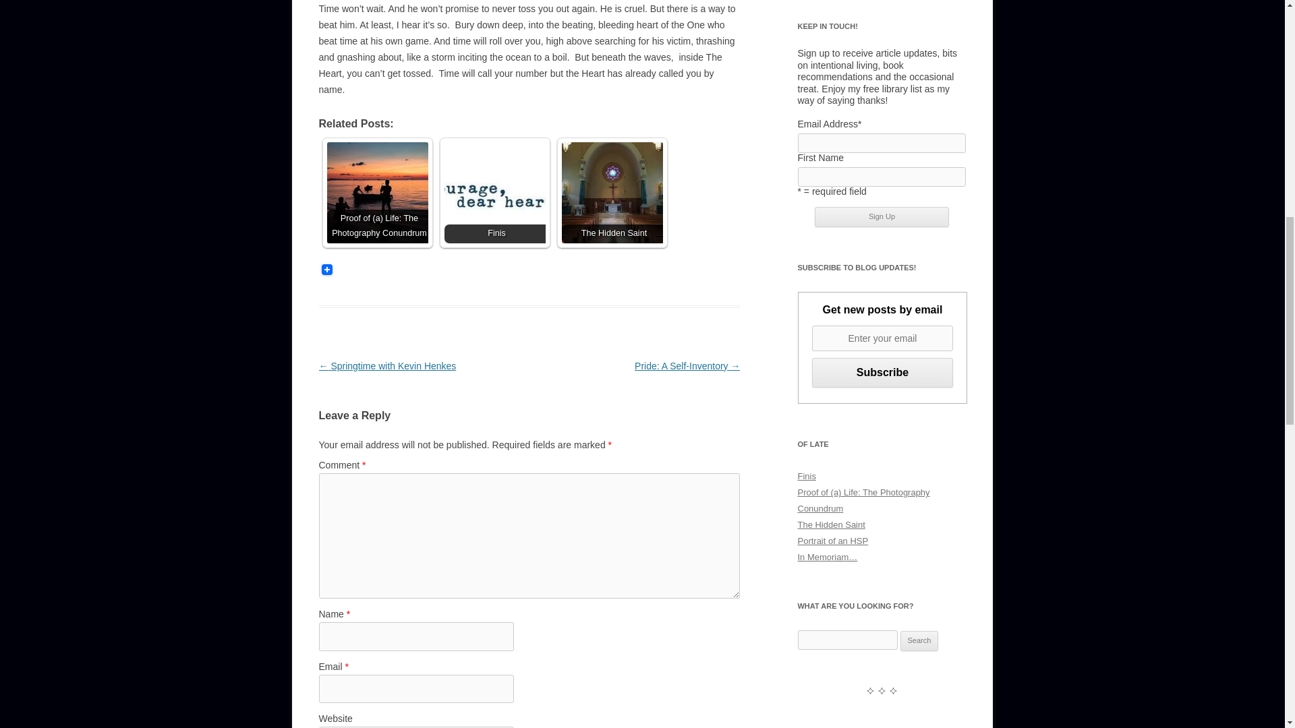 The image size is (1295, 728). What do you see at coordinates (807, 476) in the screenshot?
I see `Finis` at bounding box center [807, 476].